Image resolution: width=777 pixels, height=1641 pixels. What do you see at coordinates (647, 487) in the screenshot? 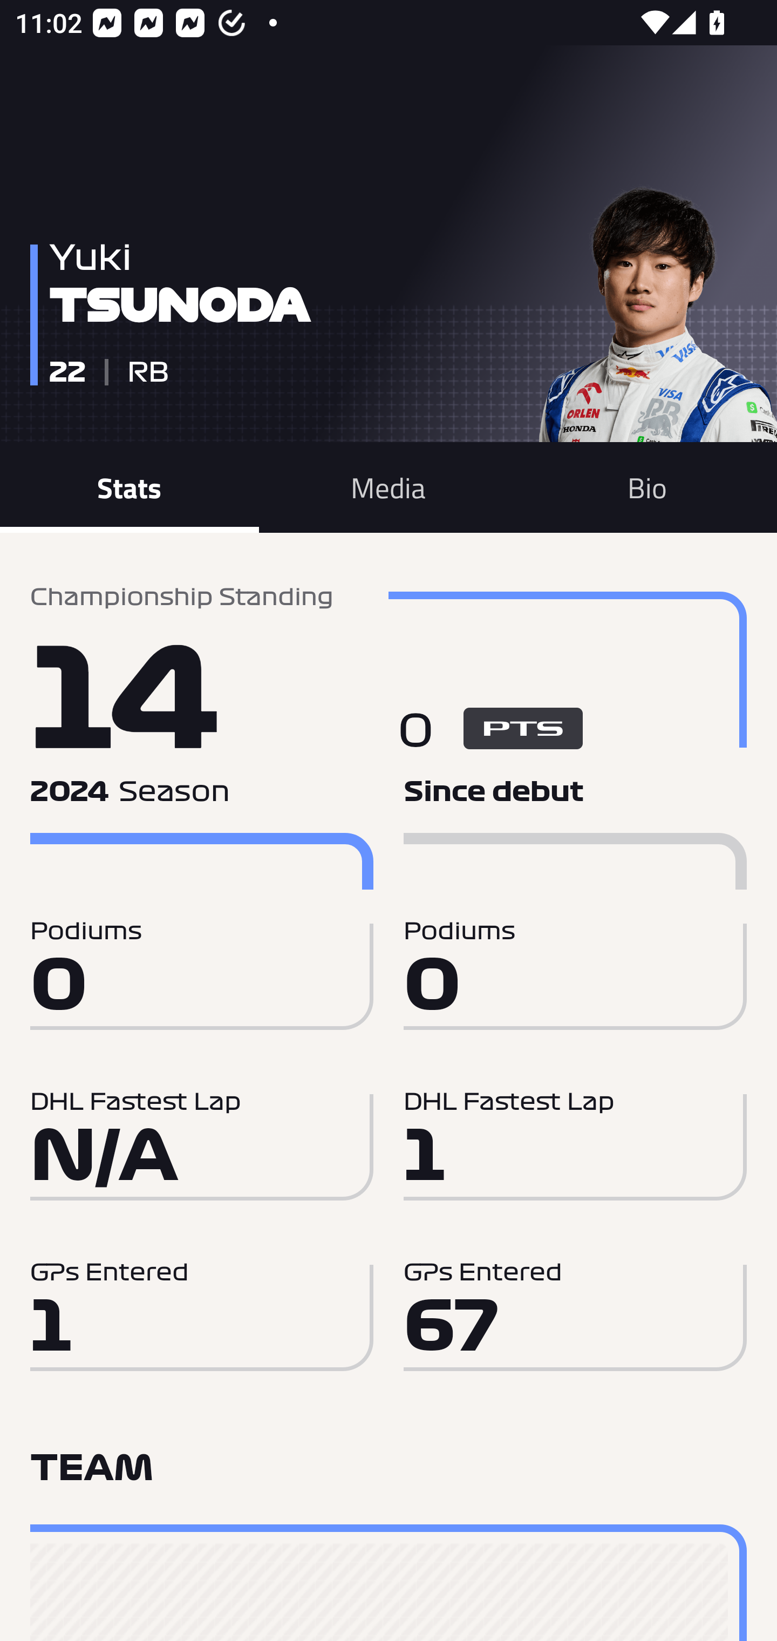
I see `Bio` at bounding box center [647, 487].